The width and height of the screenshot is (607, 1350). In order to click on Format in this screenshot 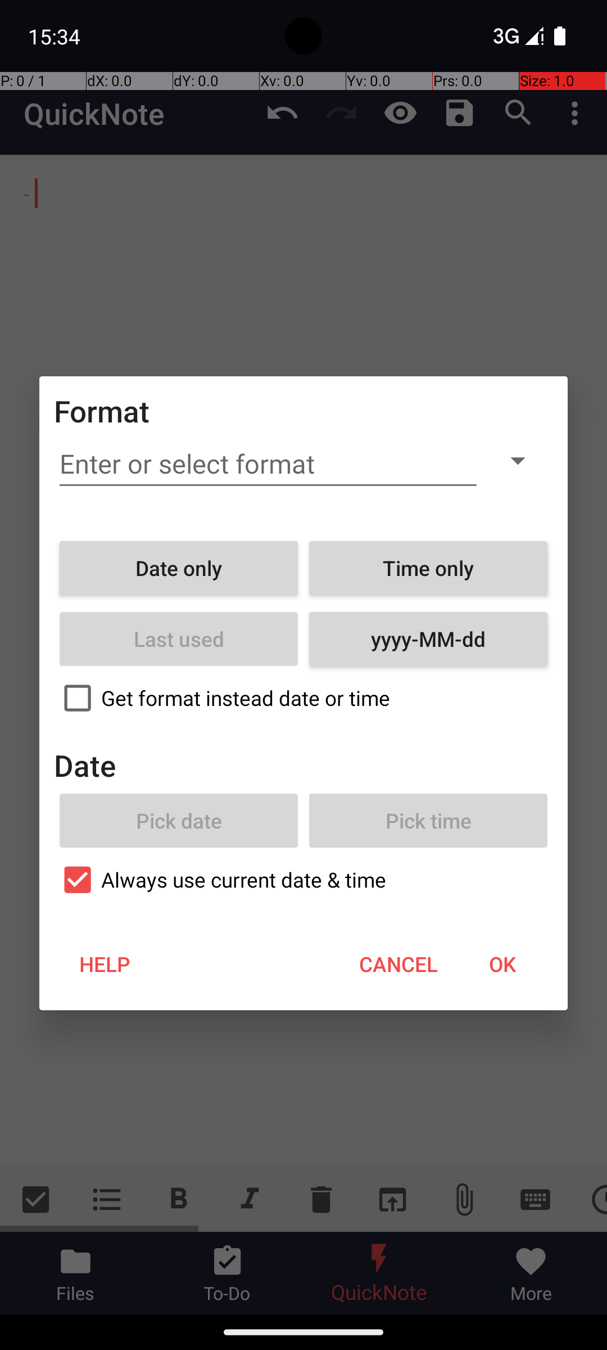, I will do `click(102, 411)`.